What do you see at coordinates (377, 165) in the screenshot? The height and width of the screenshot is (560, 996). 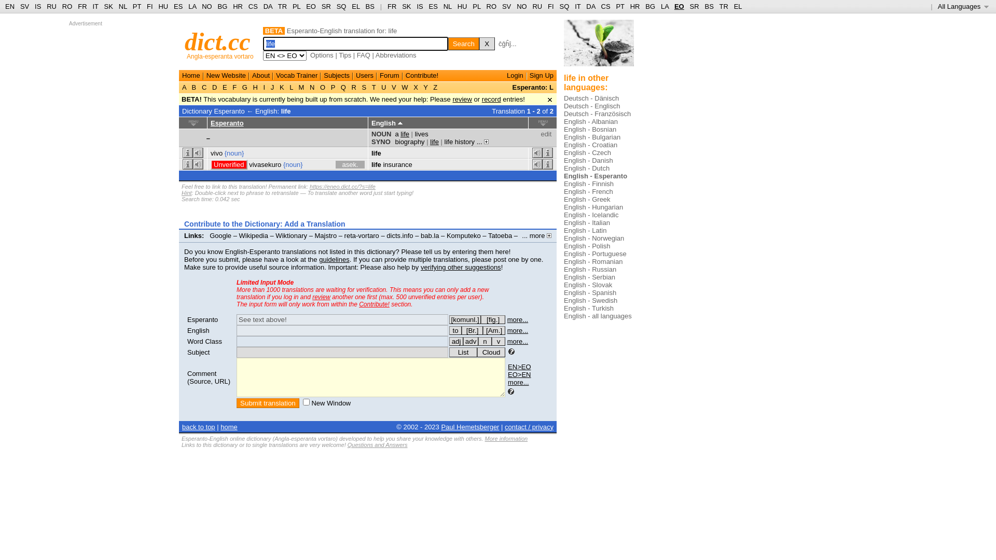 I see `life` at bounding box center [377, 165].